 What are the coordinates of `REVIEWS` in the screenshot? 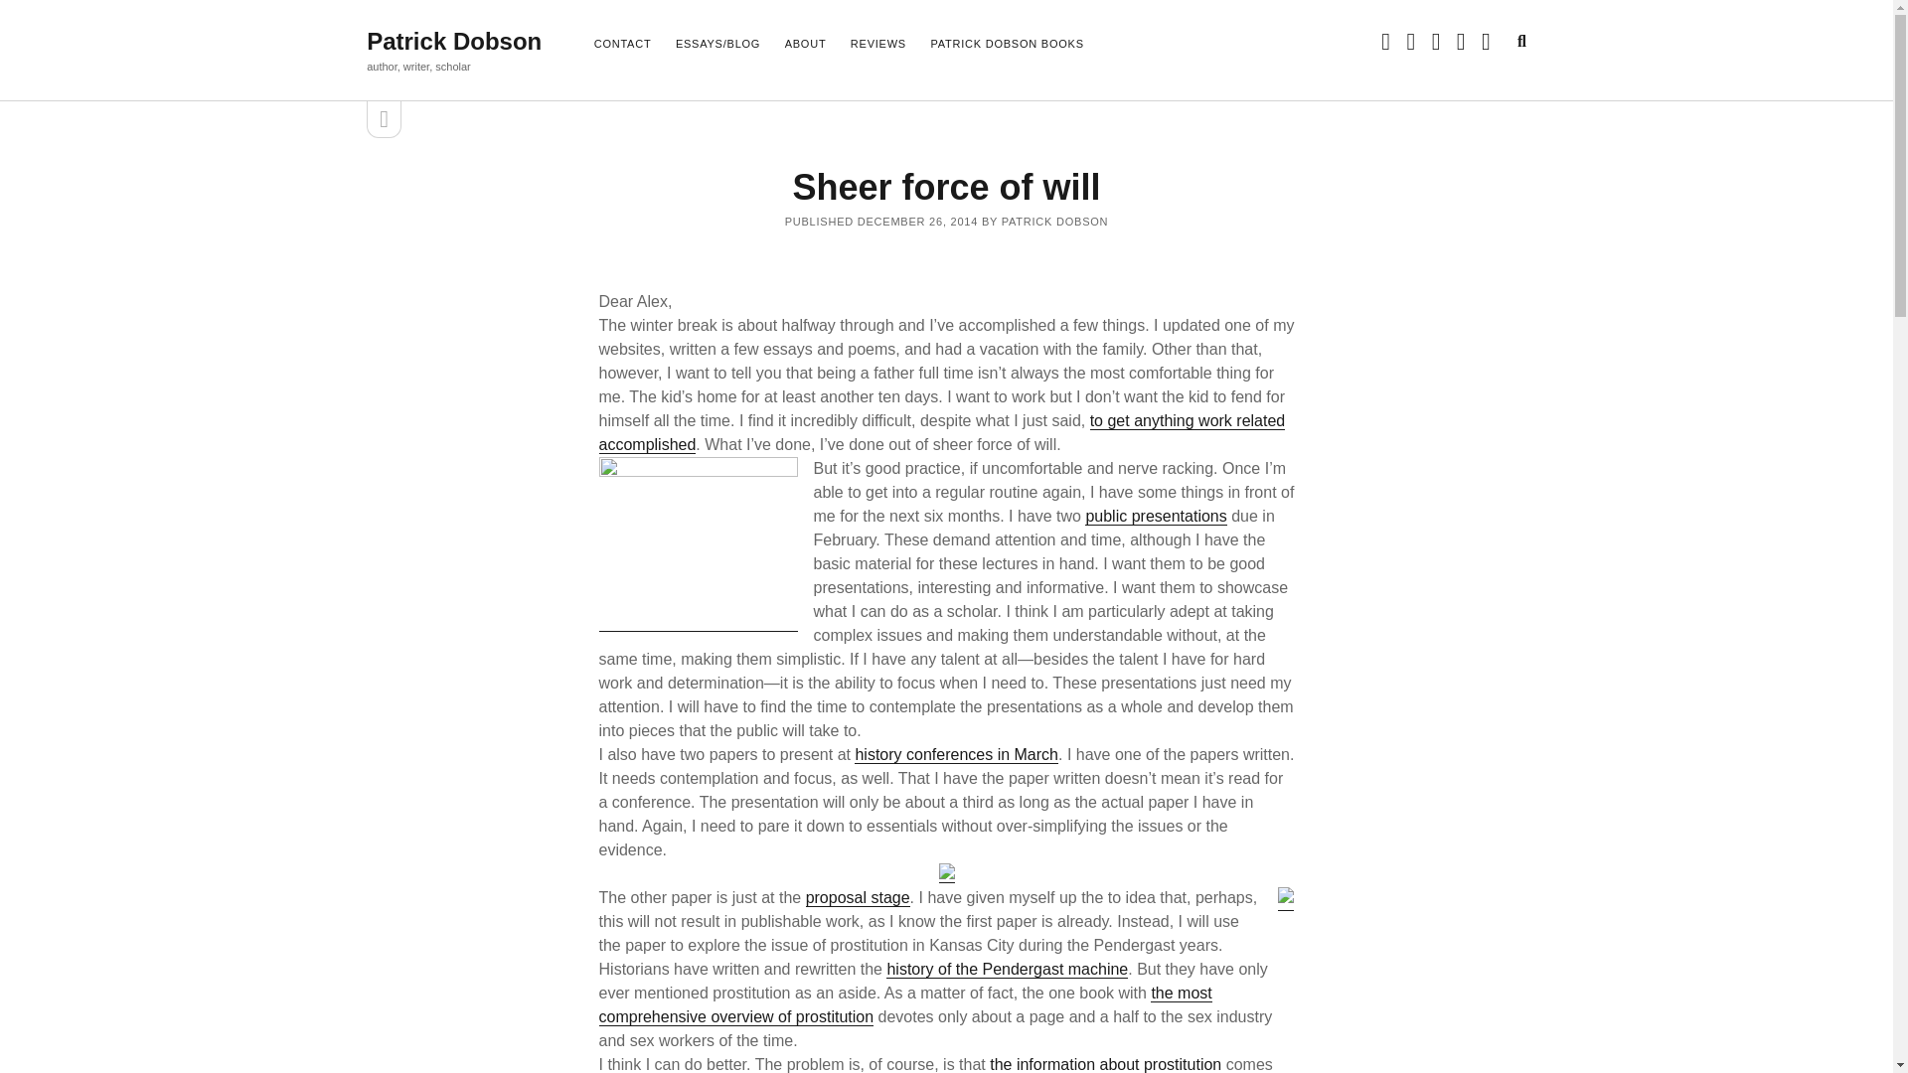 It's located at (878, 45).